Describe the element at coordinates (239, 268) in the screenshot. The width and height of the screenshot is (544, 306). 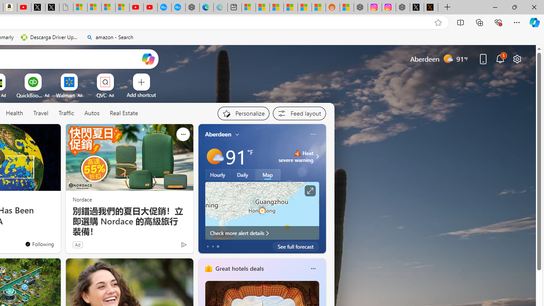
I see `Great hotels deals` at that location.